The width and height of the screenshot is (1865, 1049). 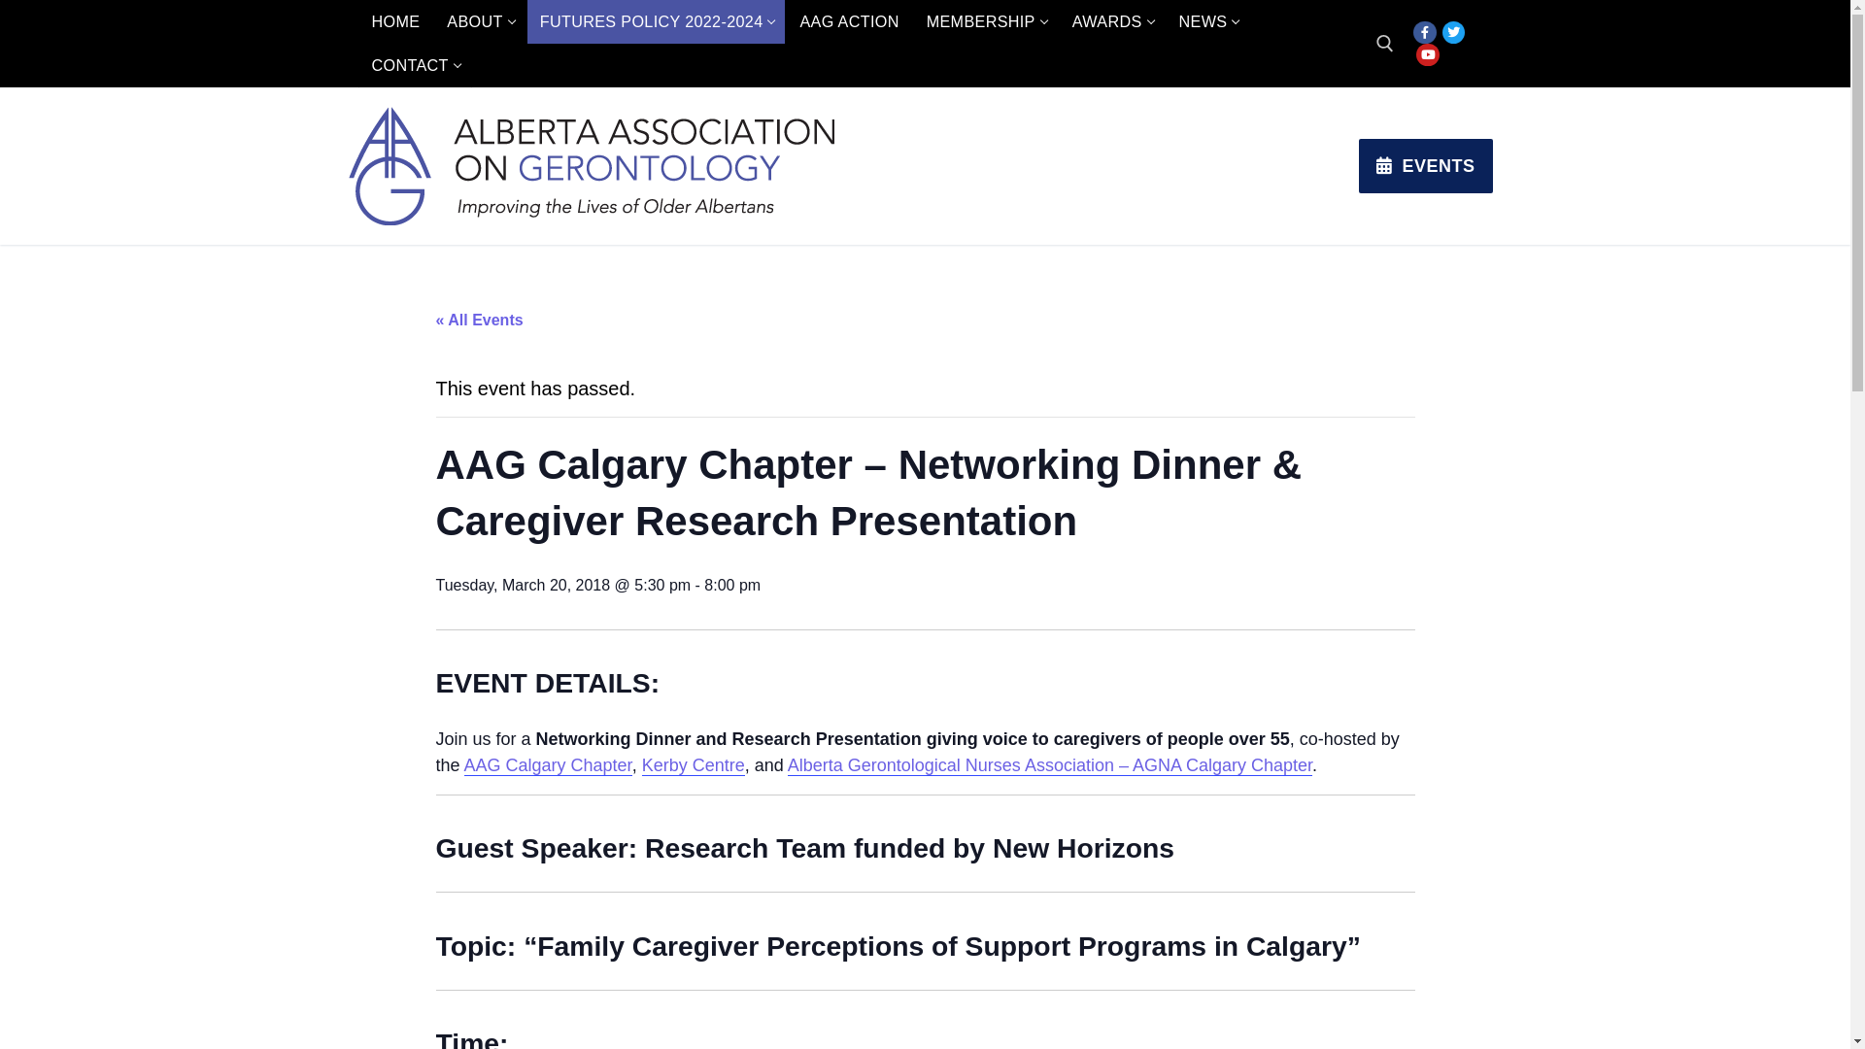 What do you see at coordinates (416, 66) in the screenshot?
I see `CONTACT
 ` at bounding box center [416, 66].